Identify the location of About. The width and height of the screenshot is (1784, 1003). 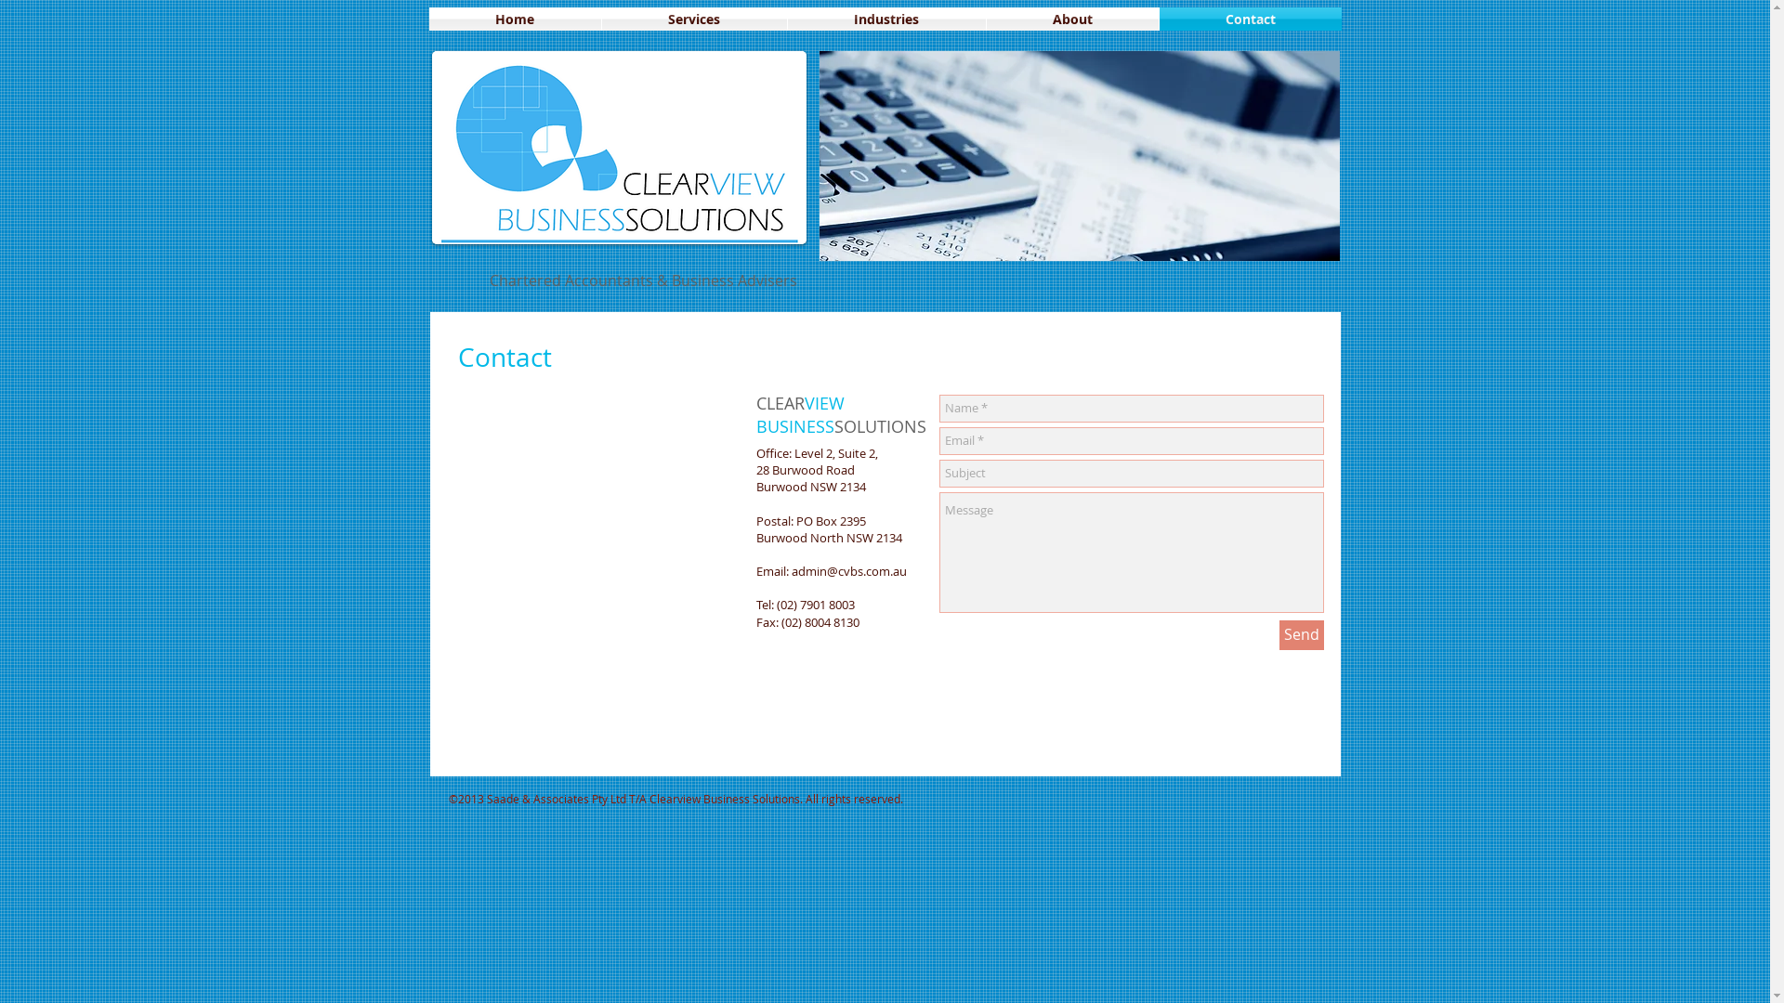
(1072, 19).